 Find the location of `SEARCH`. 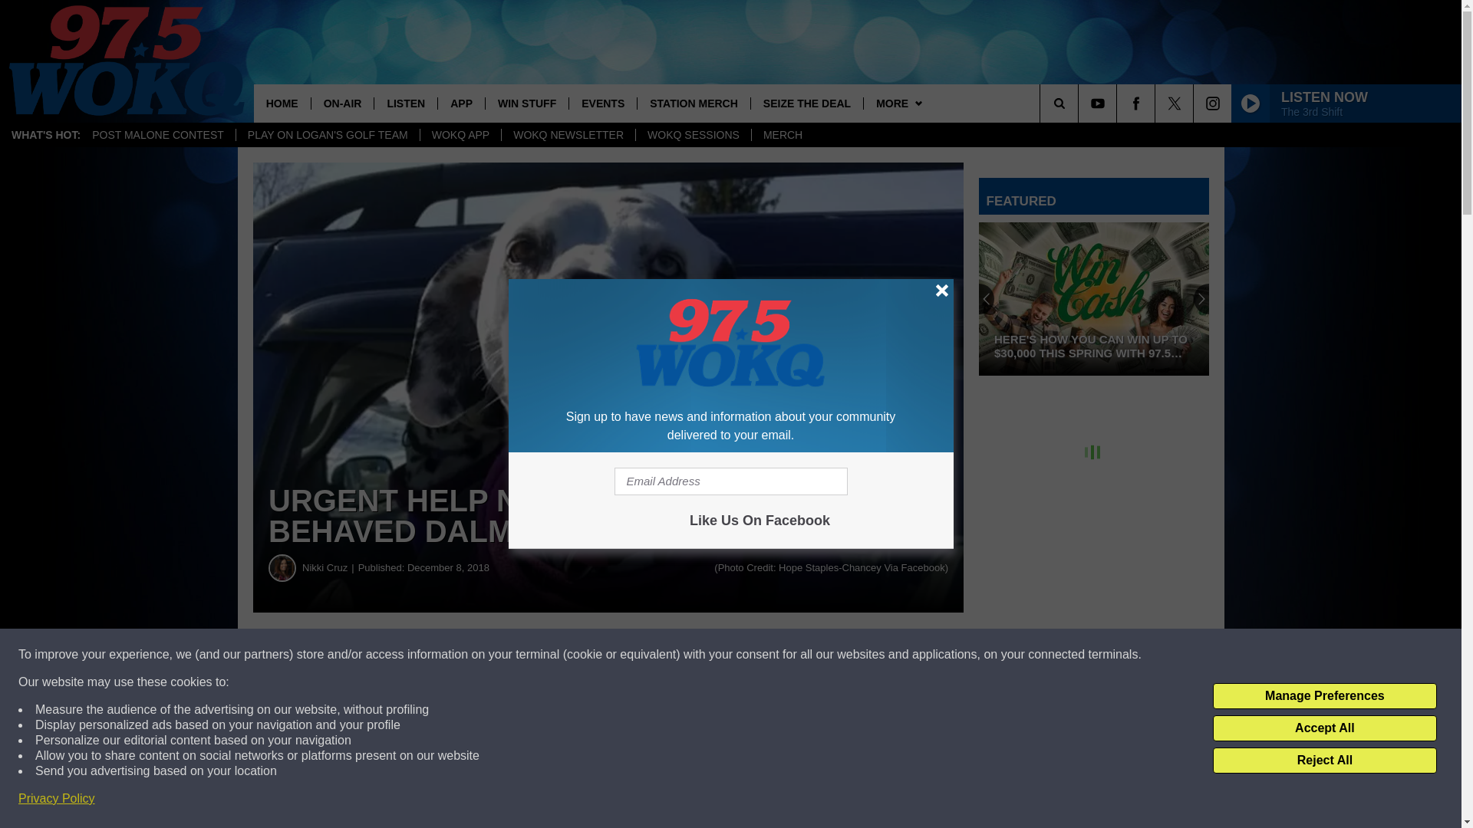

SEARCH is located at coordinates (1080, 103).